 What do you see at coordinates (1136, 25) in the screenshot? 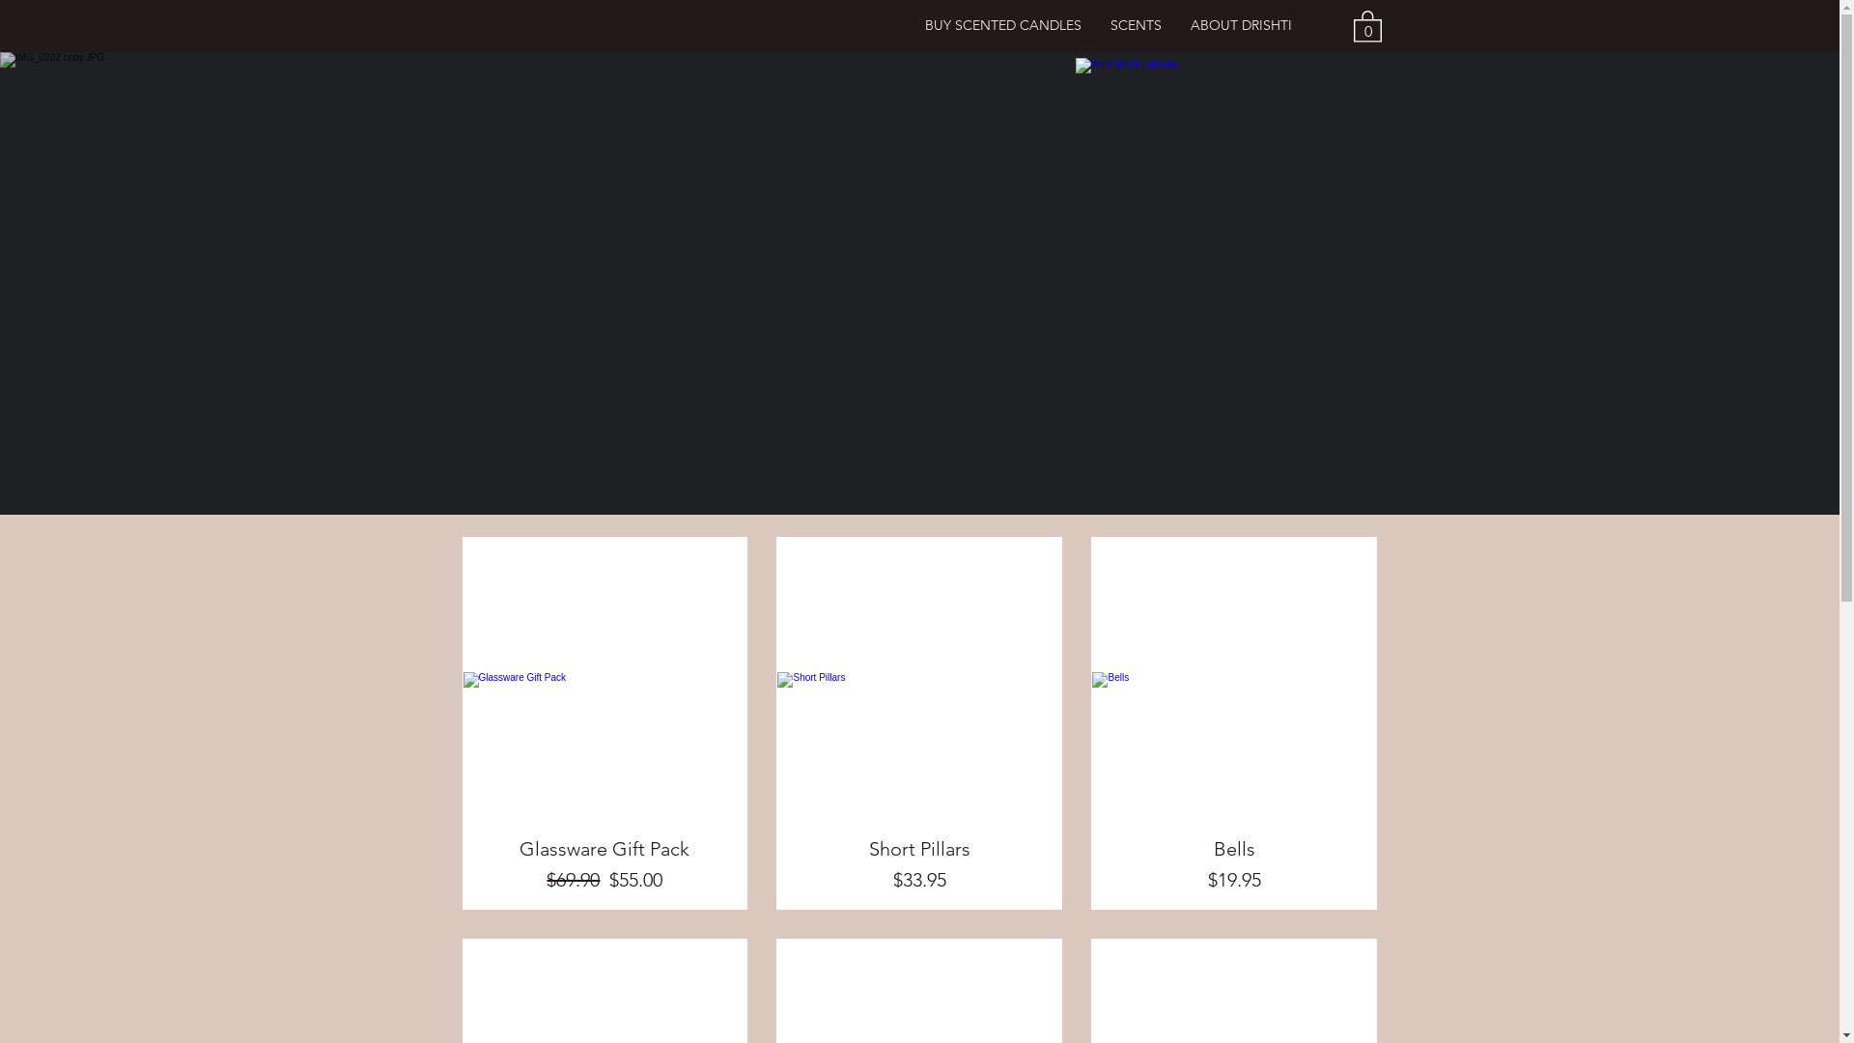
I see `SCENTS` at bounding box center [1136, 25].